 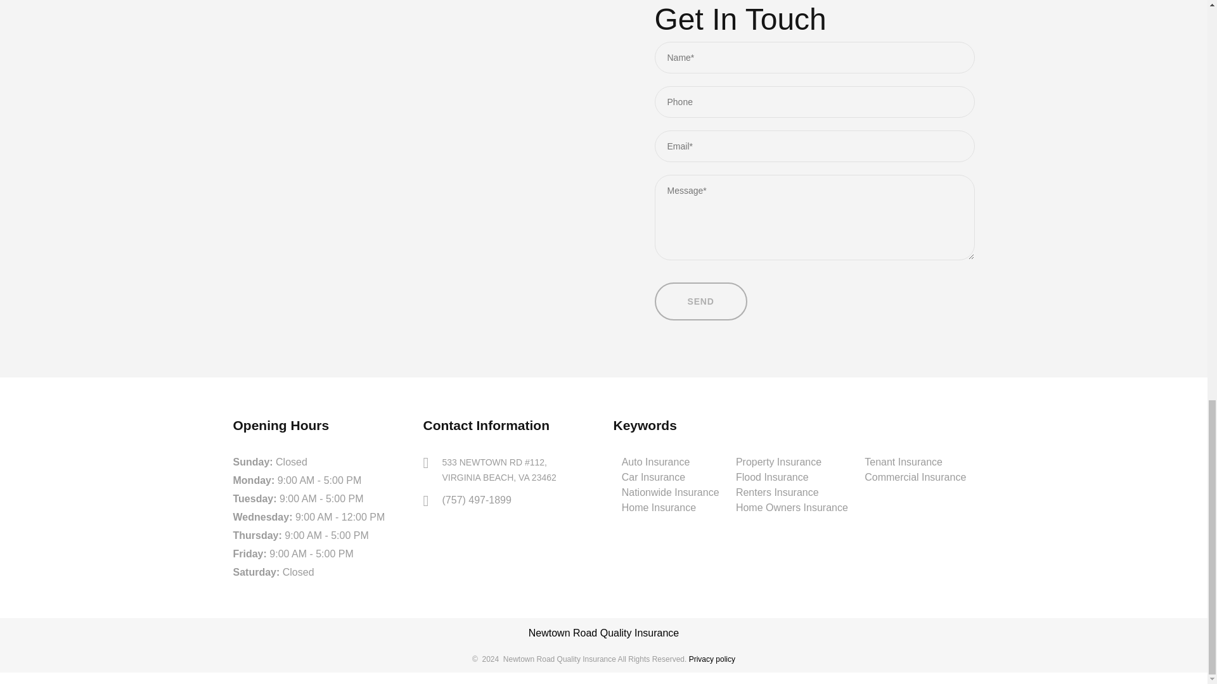 What do you see at coordinates (671, 477) in the screenshot?
I see `Car Insurance` at bounding box center [671, 477].